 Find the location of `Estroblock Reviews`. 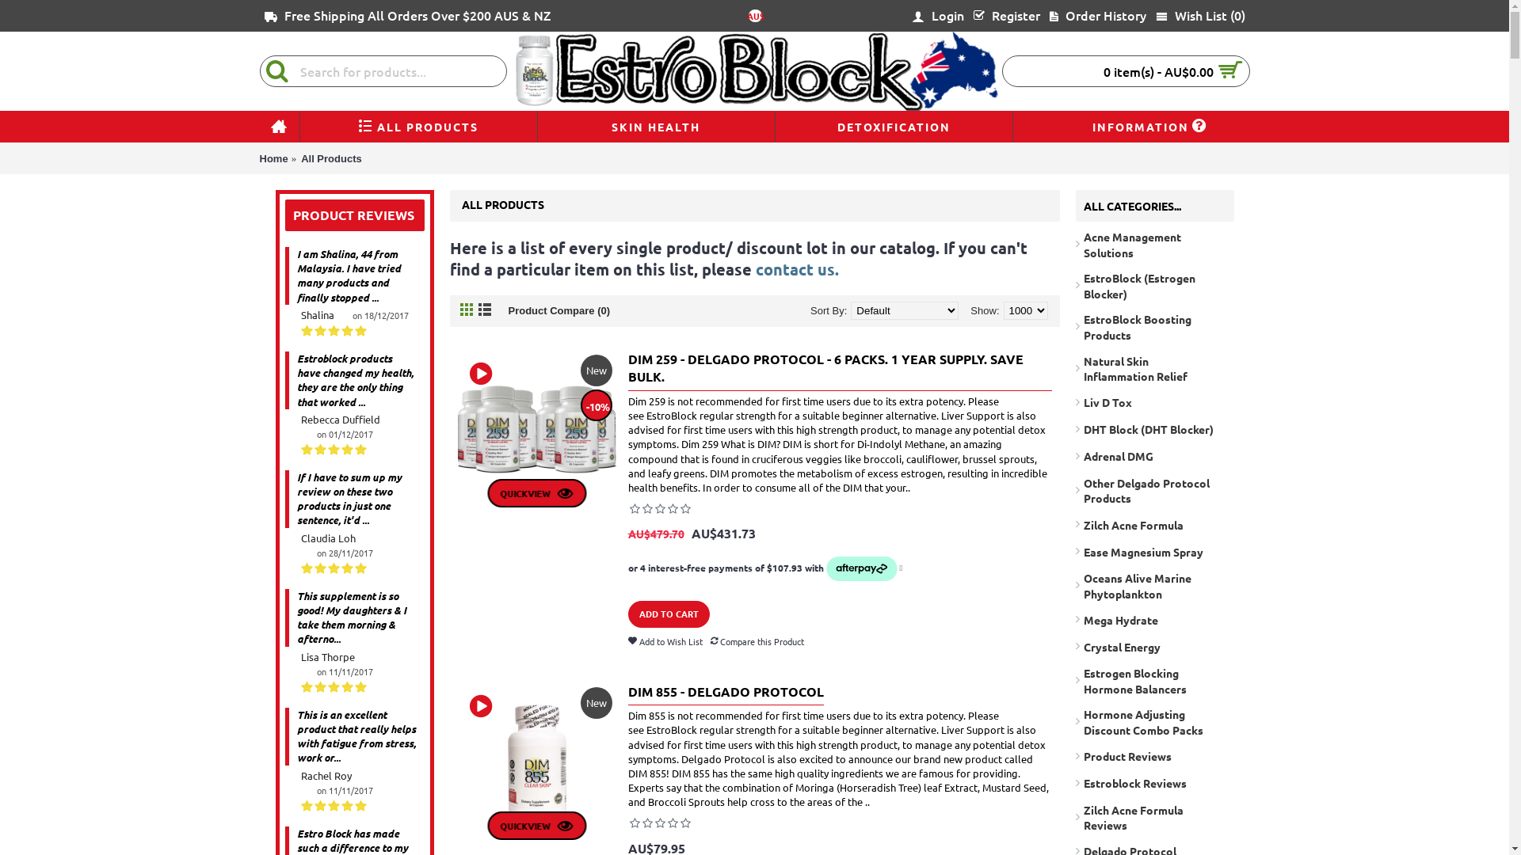

Estroblock Reviews is located at coordinates (1155, 781).